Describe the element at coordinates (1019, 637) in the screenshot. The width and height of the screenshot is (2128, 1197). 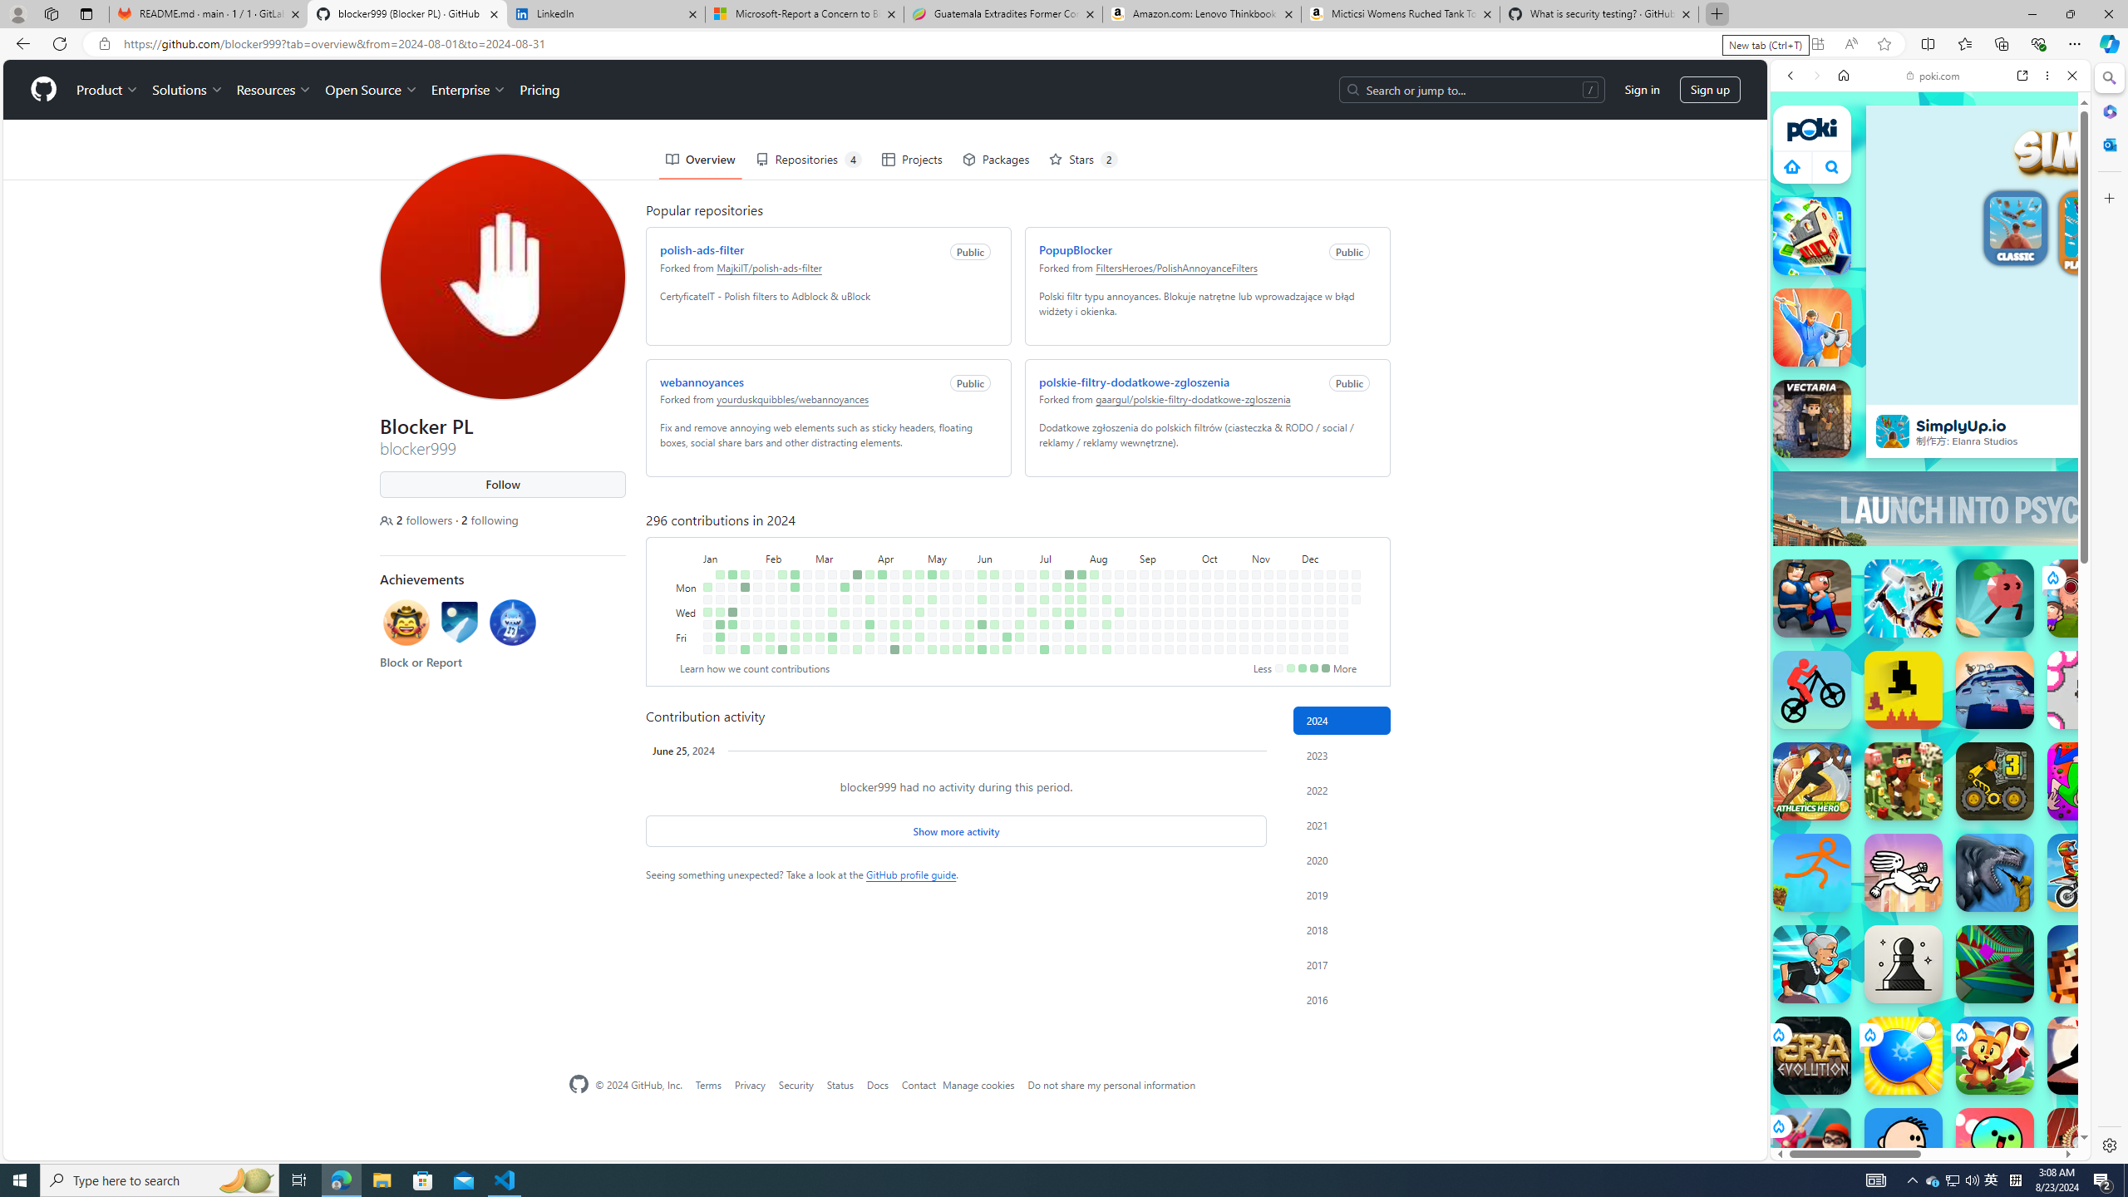
I see `2 contributions on June 28th.` at that location.